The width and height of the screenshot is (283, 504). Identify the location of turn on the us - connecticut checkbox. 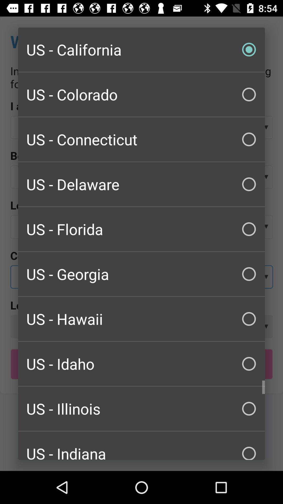
(141, 139).